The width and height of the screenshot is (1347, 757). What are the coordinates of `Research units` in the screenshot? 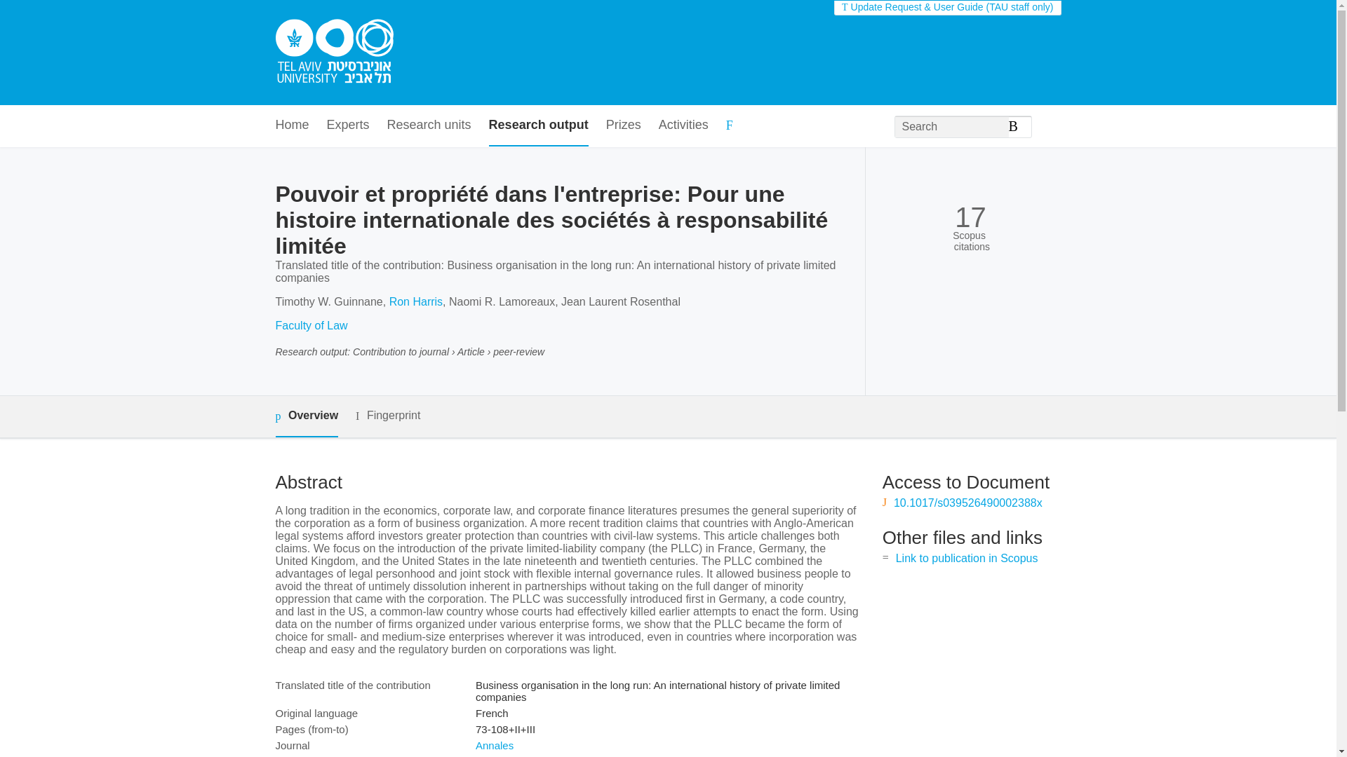 It's located at (429, 126).